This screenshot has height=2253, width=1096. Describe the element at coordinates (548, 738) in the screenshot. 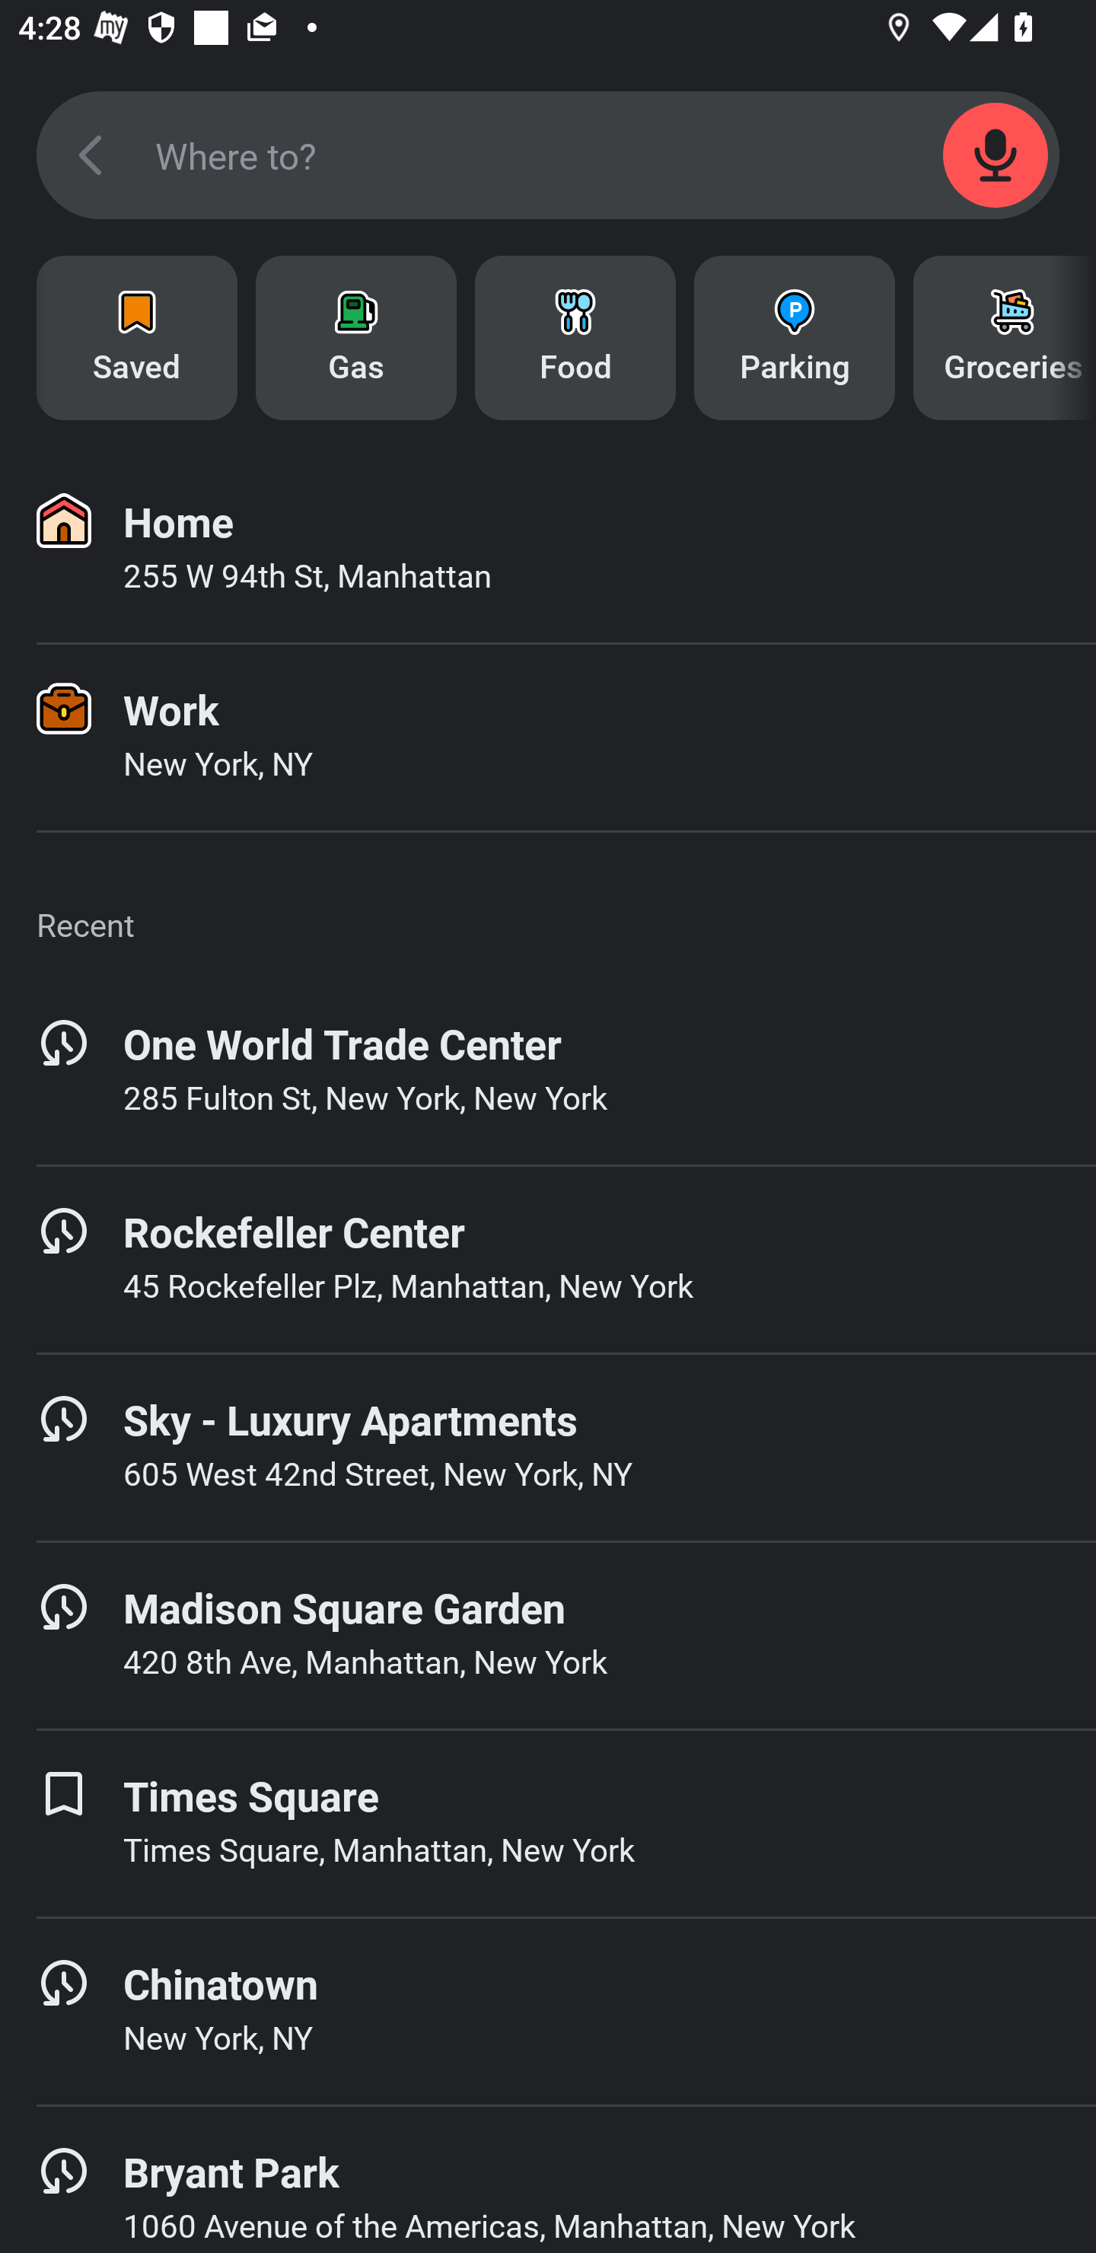

I see `Work New York, NY` at that location.